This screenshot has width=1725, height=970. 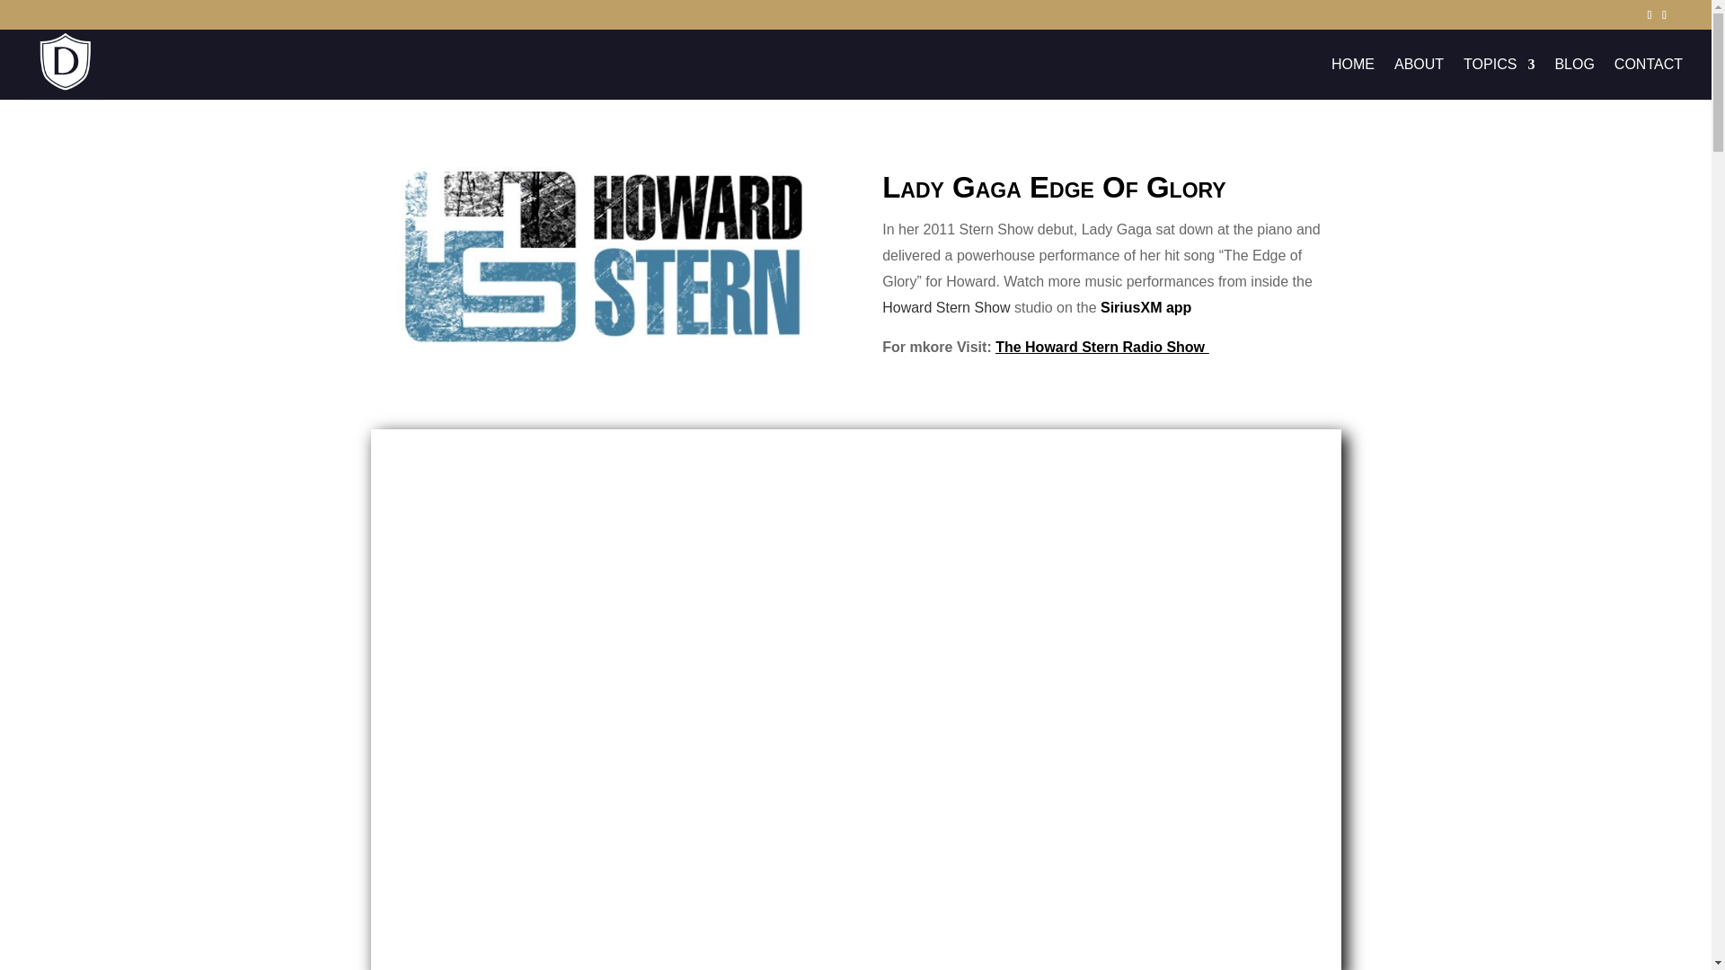 What do you see at coordinates (1353, 79) in the screenshot?
I see `HOME` at bounding box center [1353, 79].